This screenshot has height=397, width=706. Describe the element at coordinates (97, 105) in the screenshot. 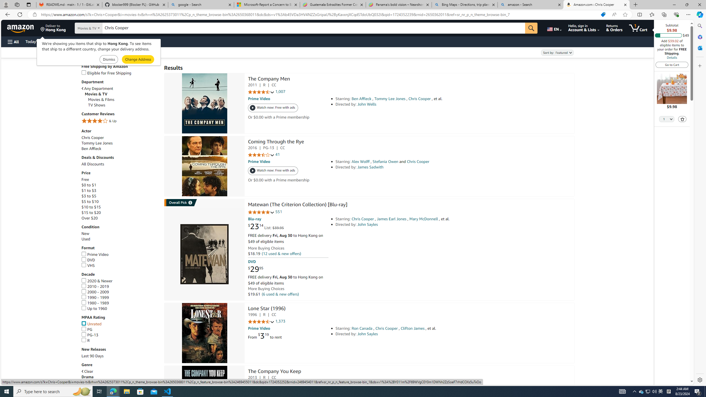

I see `TV Shows` at that location.